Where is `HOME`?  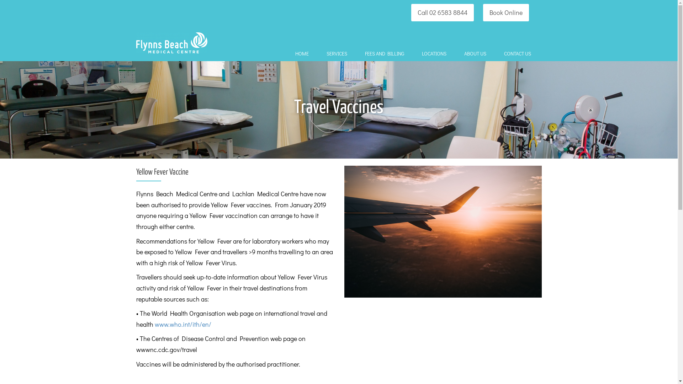
HOME is located at coordinates (304, 54).